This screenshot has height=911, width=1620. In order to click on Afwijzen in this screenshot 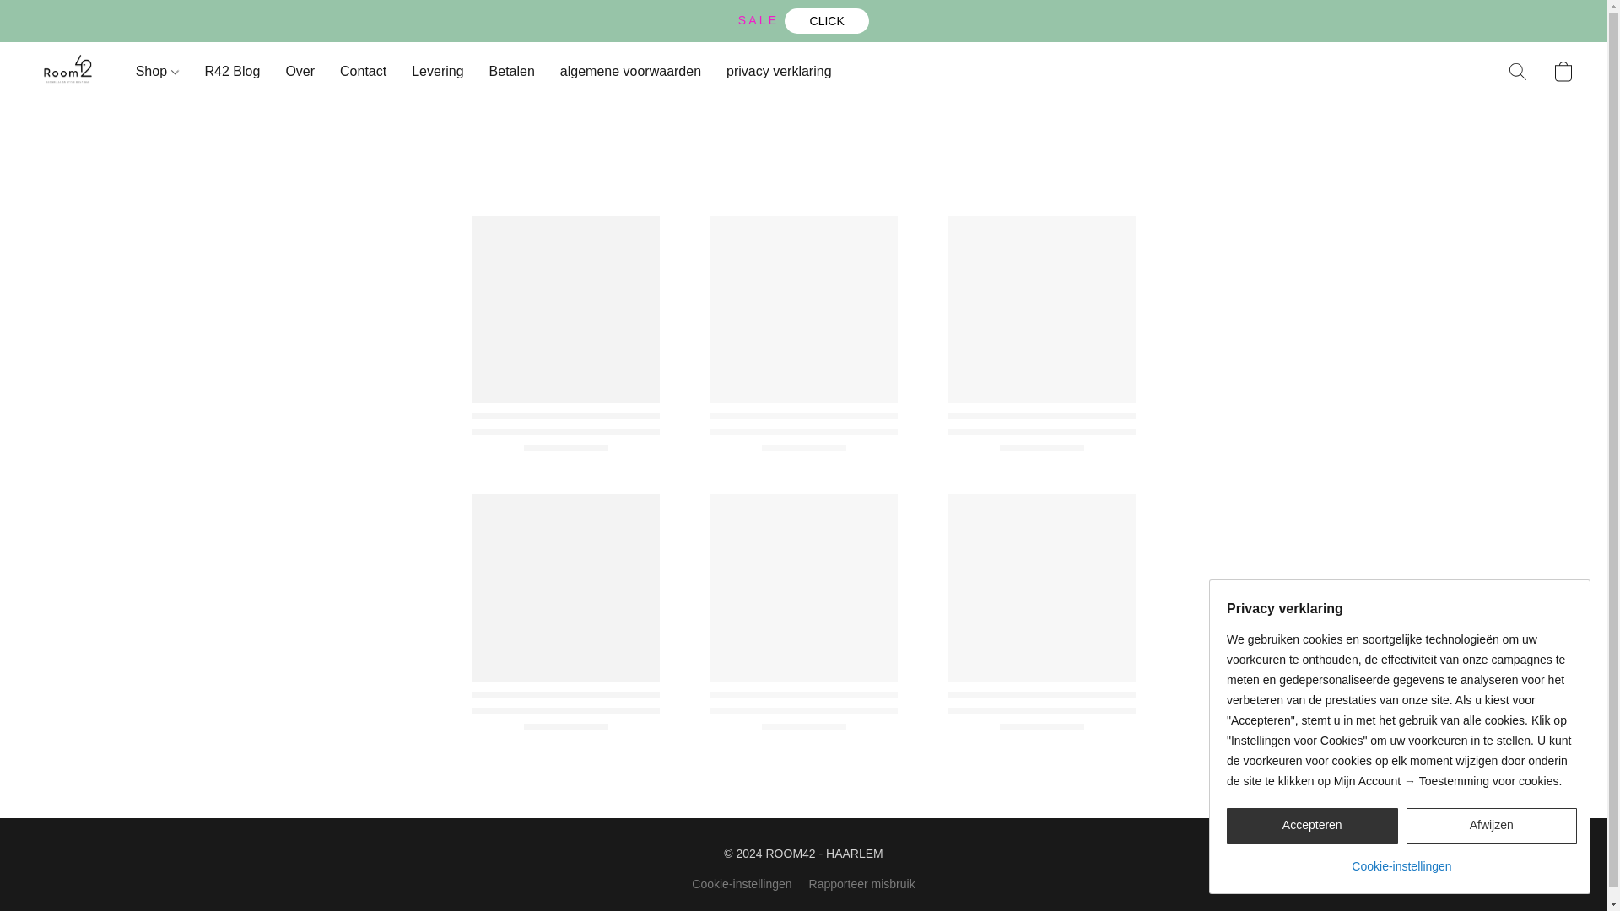, I will do `click(1491, 825)`.